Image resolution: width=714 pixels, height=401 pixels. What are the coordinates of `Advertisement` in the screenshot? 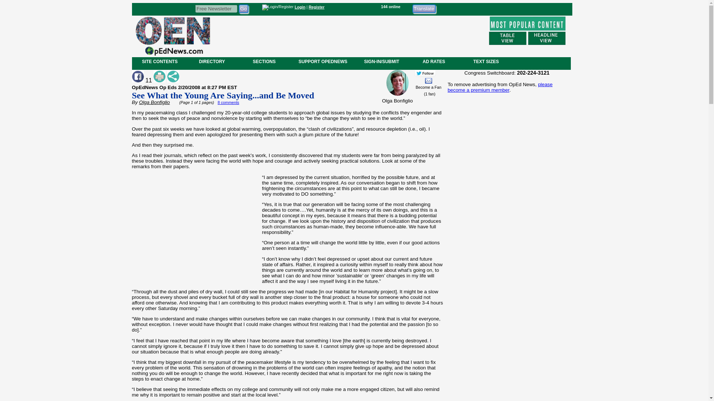 It's located at (349, 35).